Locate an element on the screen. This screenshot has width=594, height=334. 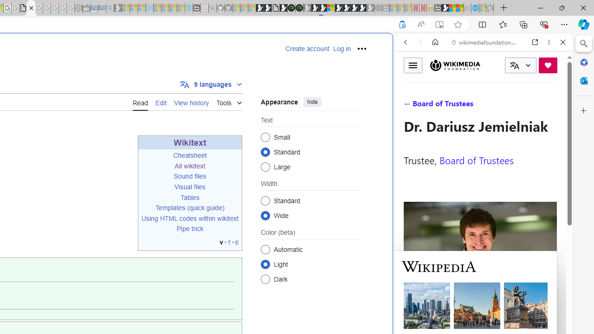
Wide is located at coordinates (265, 215).